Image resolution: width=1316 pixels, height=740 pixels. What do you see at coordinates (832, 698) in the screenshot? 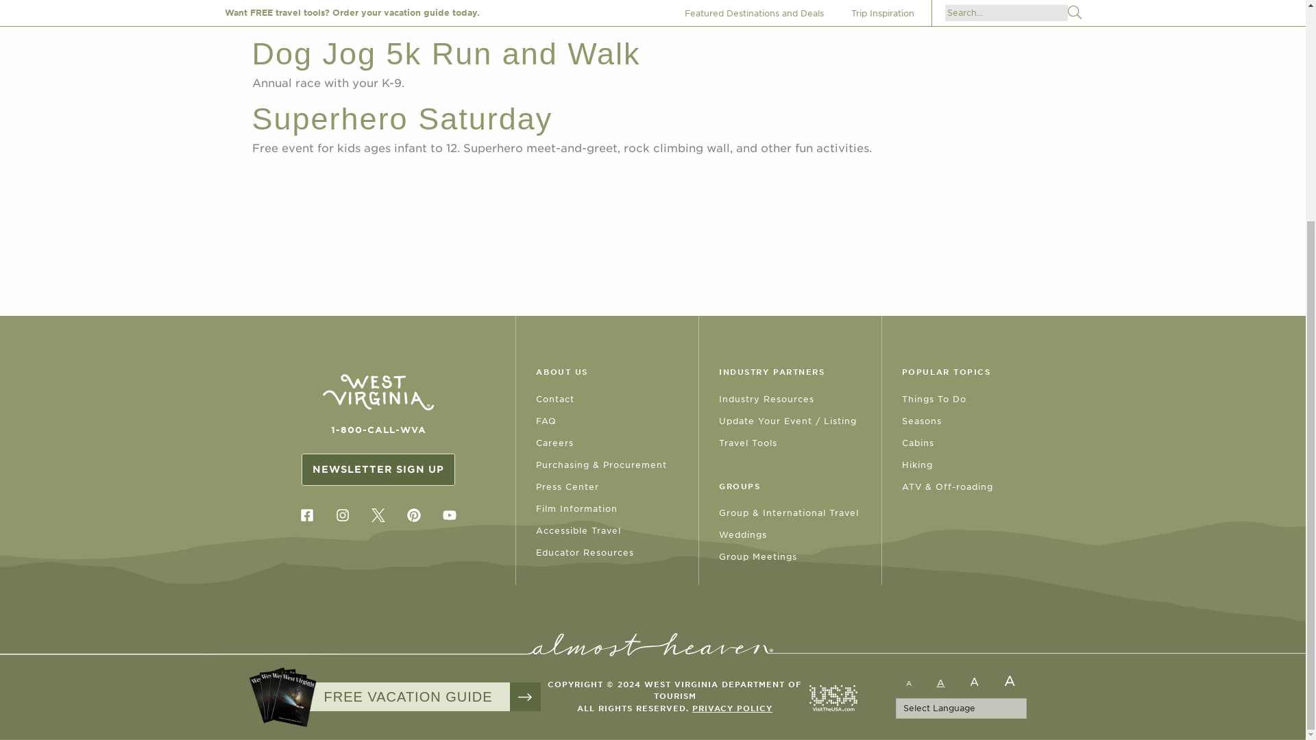
I see `Brand USA logo` at bounding box center [832, 698].